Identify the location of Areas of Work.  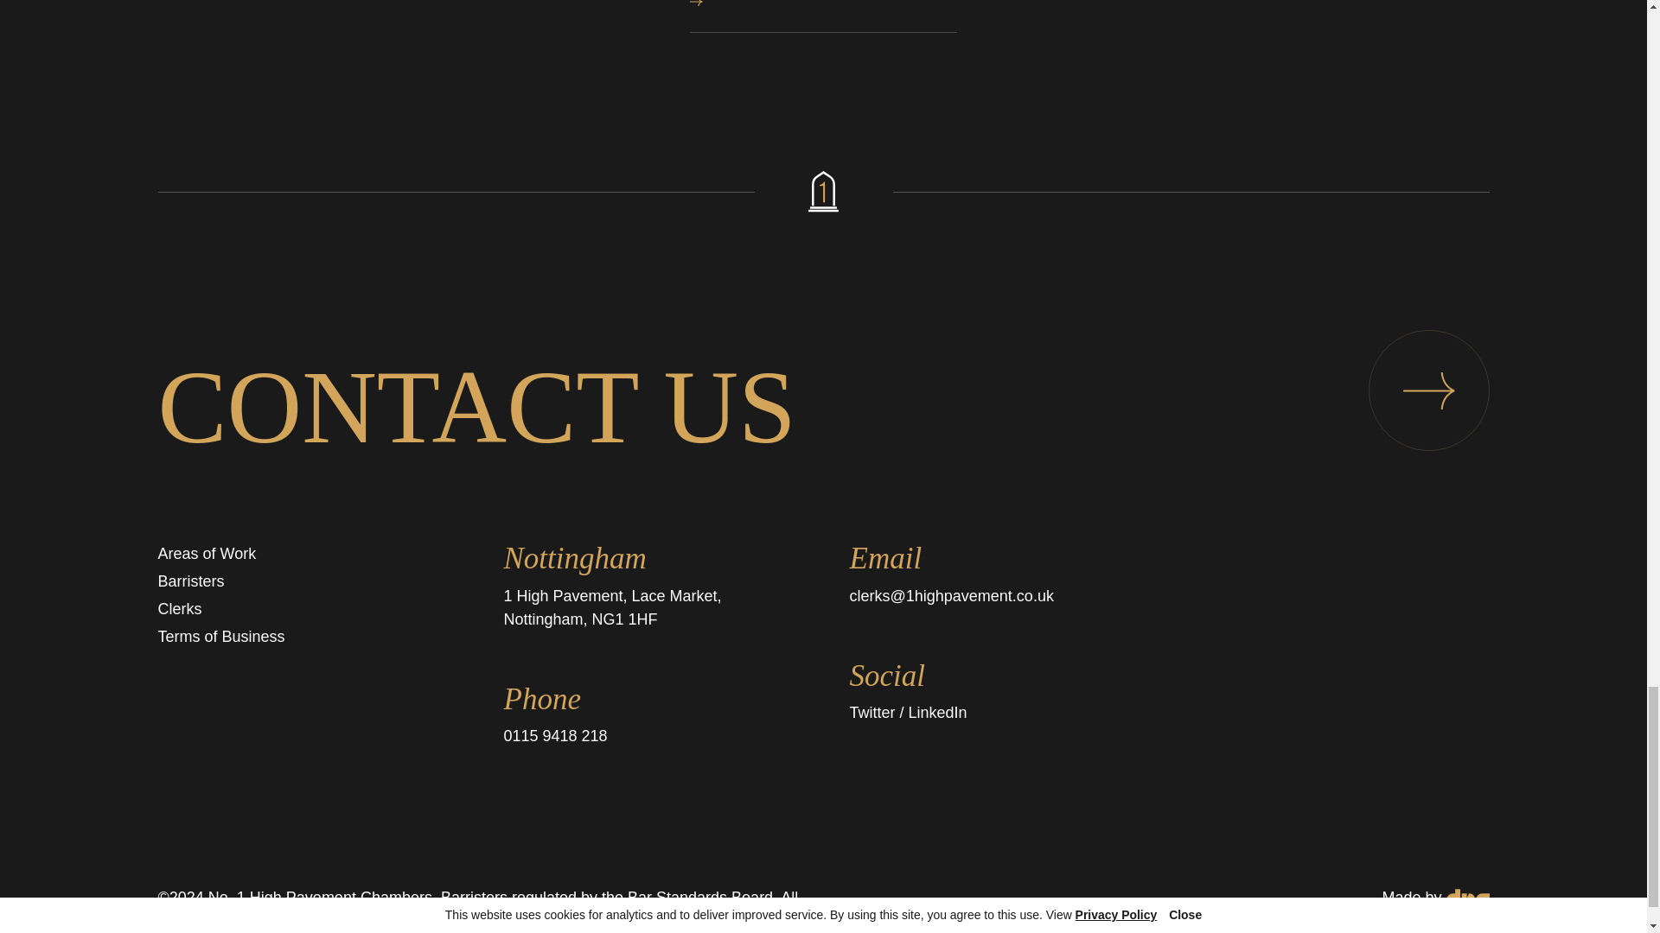
(823, 16).